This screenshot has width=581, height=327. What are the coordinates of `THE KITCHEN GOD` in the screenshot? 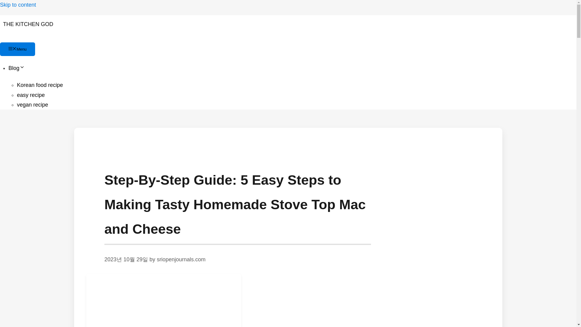 It's located at (28, 24).